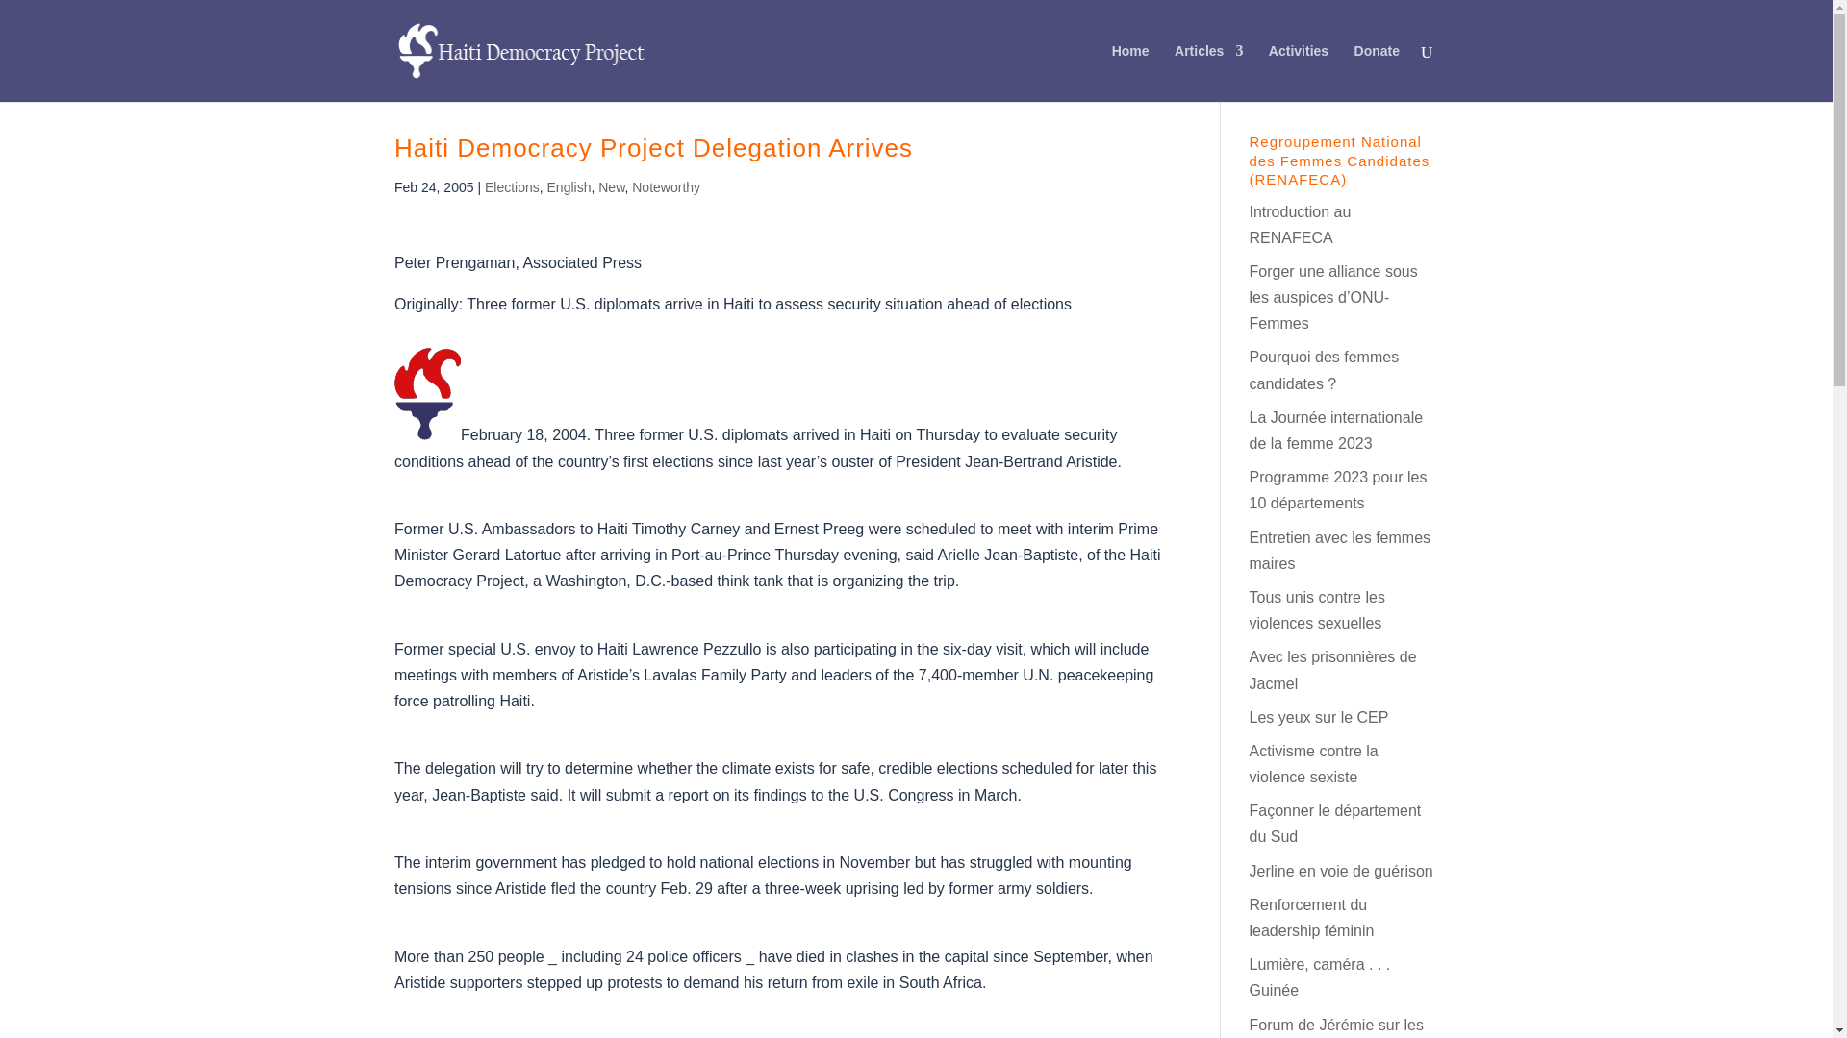 The image size is (1847, 1038). Describe the element at coordinates (1339, 550) in the screenshot. I see `With the women mayors` at that location.